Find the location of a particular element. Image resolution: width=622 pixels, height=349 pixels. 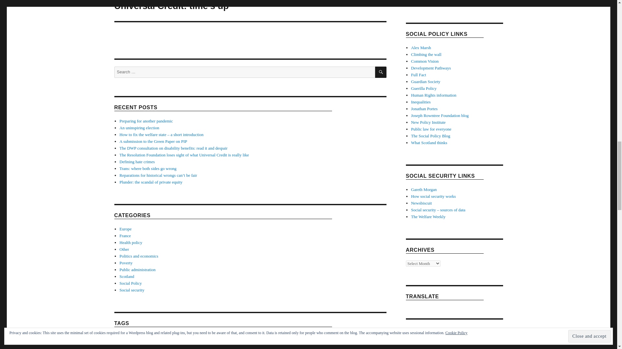

Public administration is located at coordinates (137, 270).